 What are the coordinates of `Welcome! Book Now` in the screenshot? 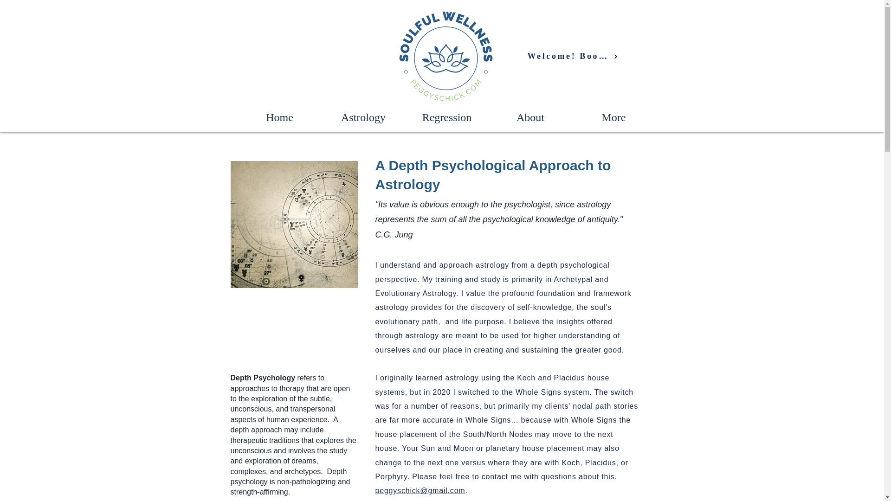 It's located at (572, 56).